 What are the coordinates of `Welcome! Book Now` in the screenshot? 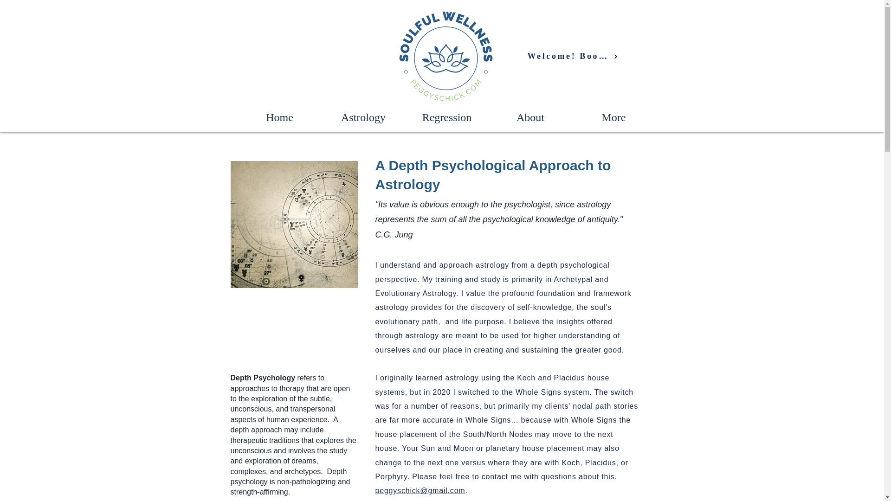 It's located at (572, 56).